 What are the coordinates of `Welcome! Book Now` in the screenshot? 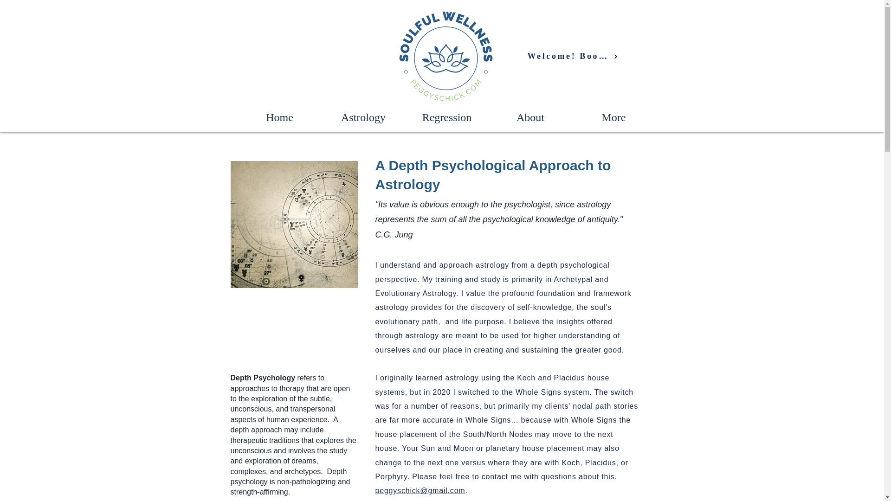 It's located at (572, 56).